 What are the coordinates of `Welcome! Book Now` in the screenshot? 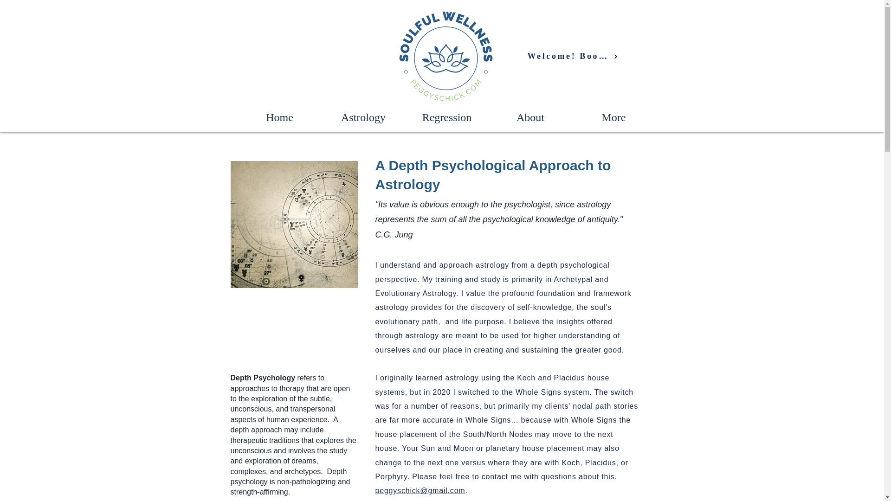 It's located at (572, 56).